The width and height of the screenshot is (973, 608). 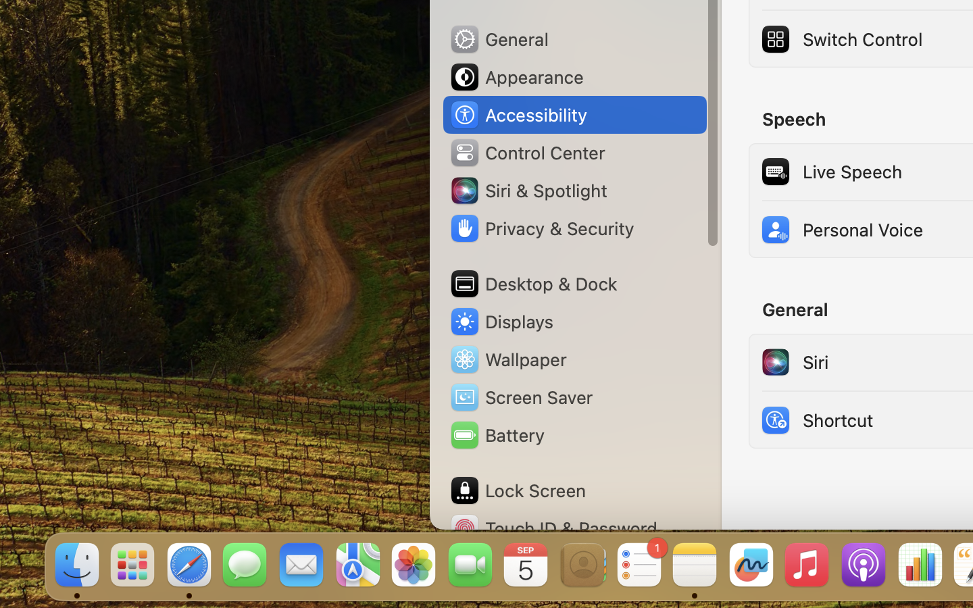 I want to click on Siri & Spotlight, so click(x=528, y=191).